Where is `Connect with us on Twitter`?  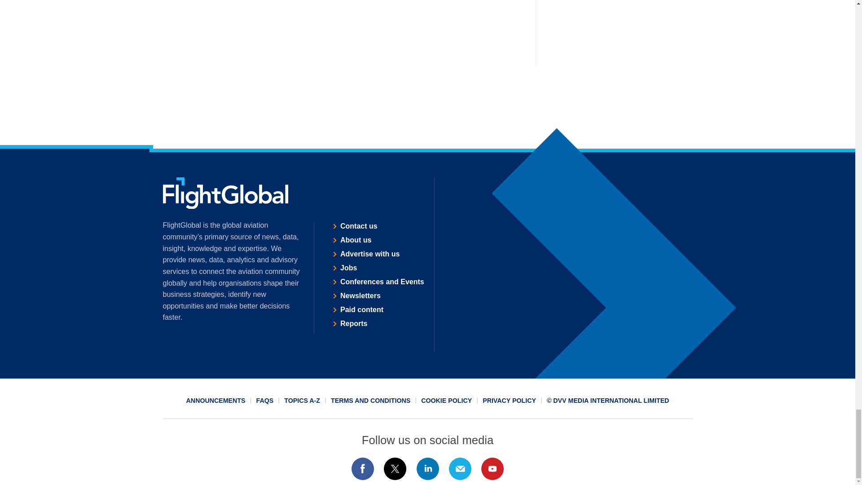
Connect with us on Twitter is located at coordinates (395, 469).